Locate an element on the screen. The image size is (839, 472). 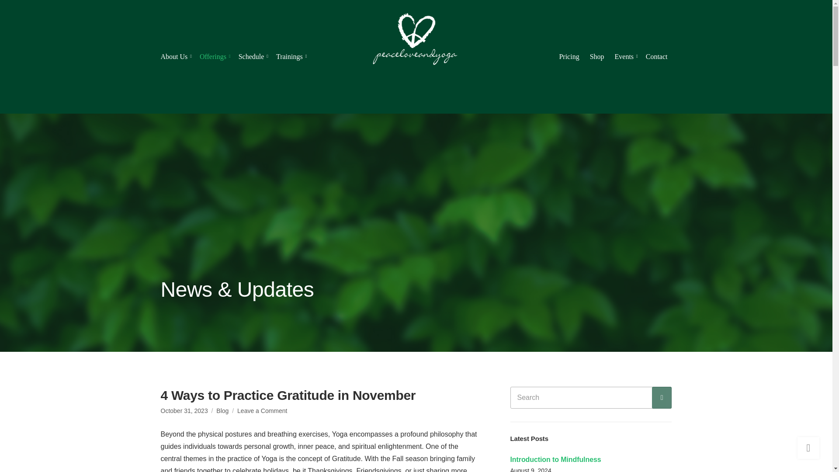
Blog is located at coordinates (662, 398).